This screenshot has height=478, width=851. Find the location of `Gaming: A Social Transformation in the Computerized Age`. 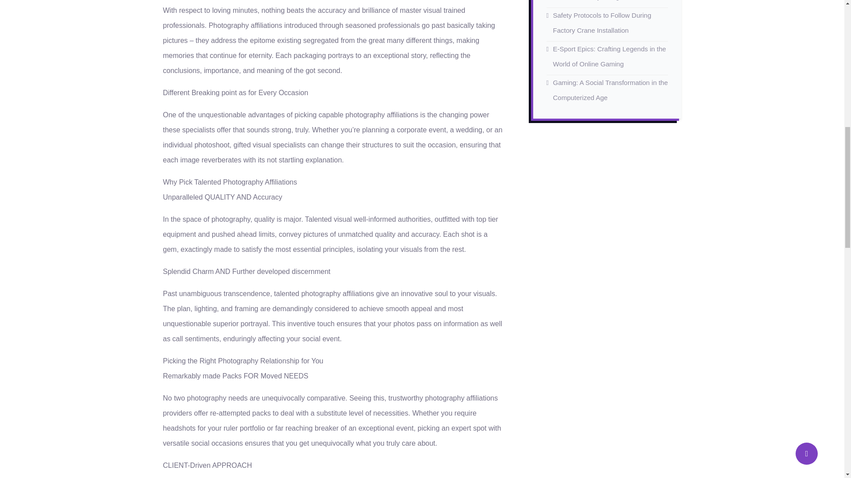

Gaming: A Social Transformation in the Computerized Age is located at coordinates (611, 90).